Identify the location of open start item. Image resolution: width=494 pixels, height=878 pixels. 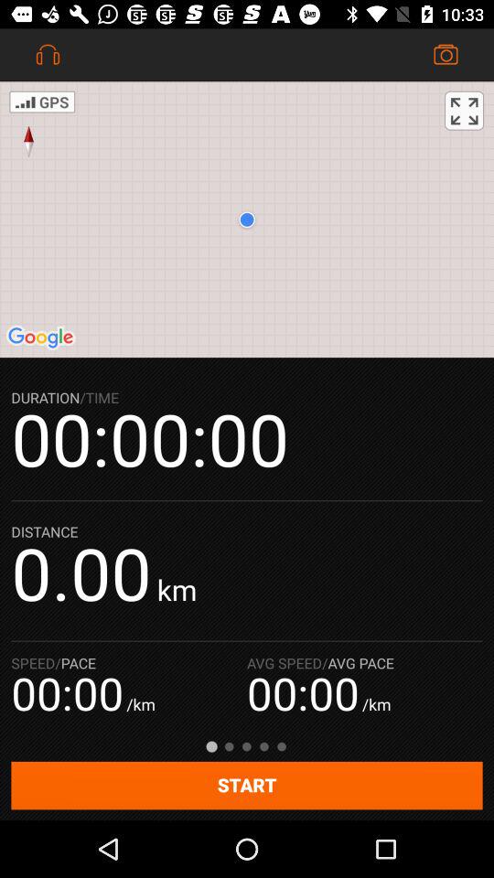
(247, 785).